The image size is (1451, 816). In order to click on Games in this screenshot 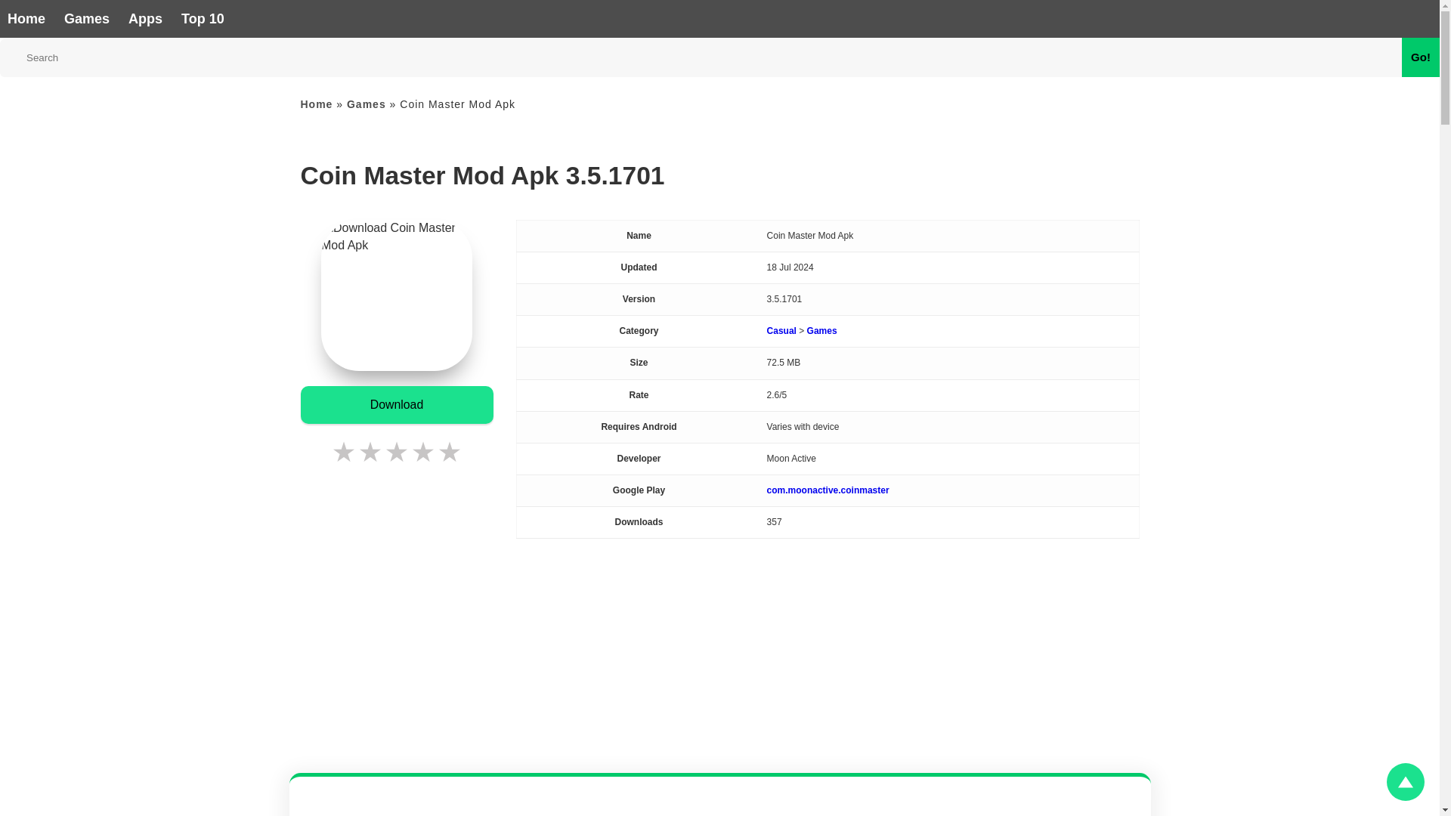, I will do `click(821, 330)`.